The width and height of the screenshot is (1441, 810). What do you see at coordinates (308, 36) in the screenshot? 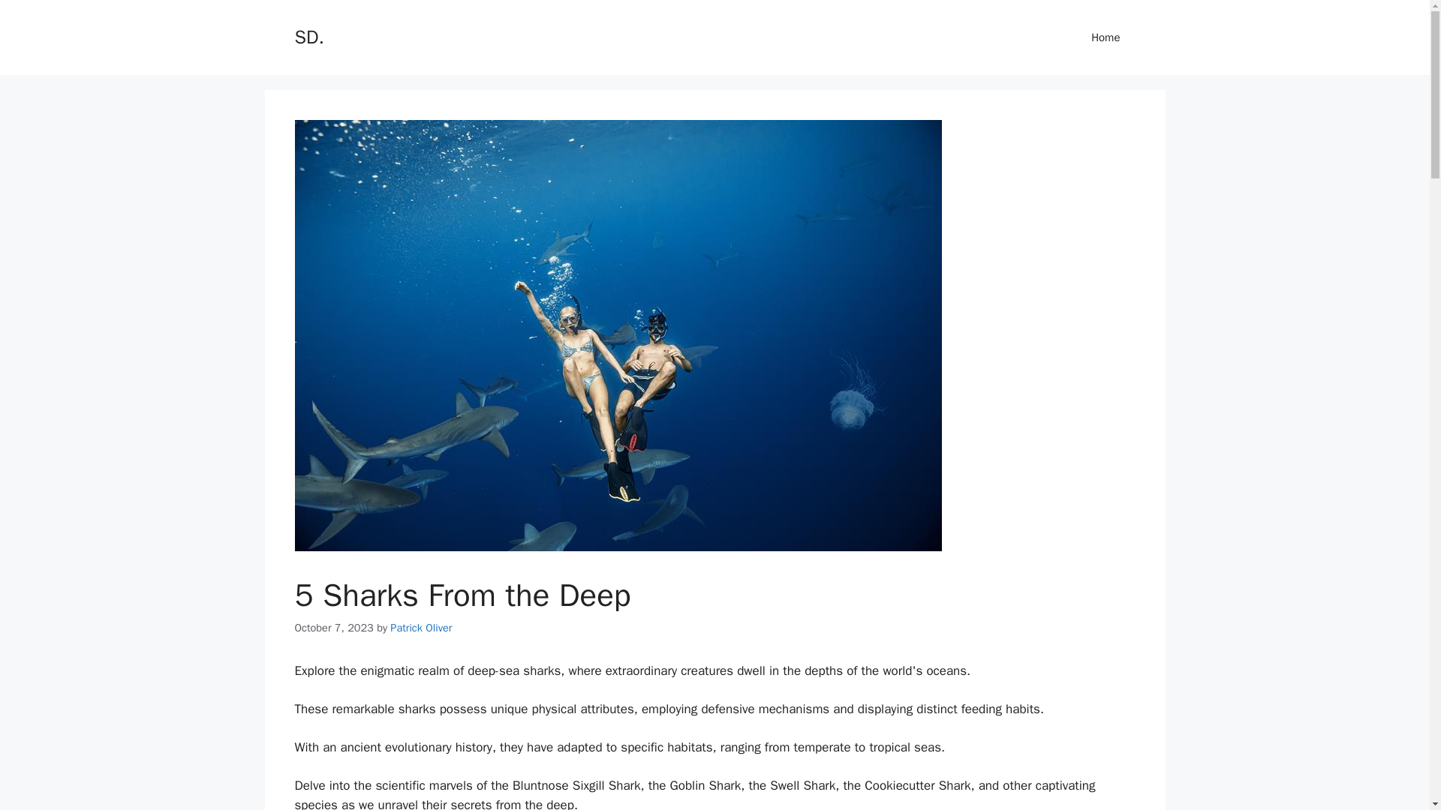
I see `SD.` at bounding box center [308, 36].